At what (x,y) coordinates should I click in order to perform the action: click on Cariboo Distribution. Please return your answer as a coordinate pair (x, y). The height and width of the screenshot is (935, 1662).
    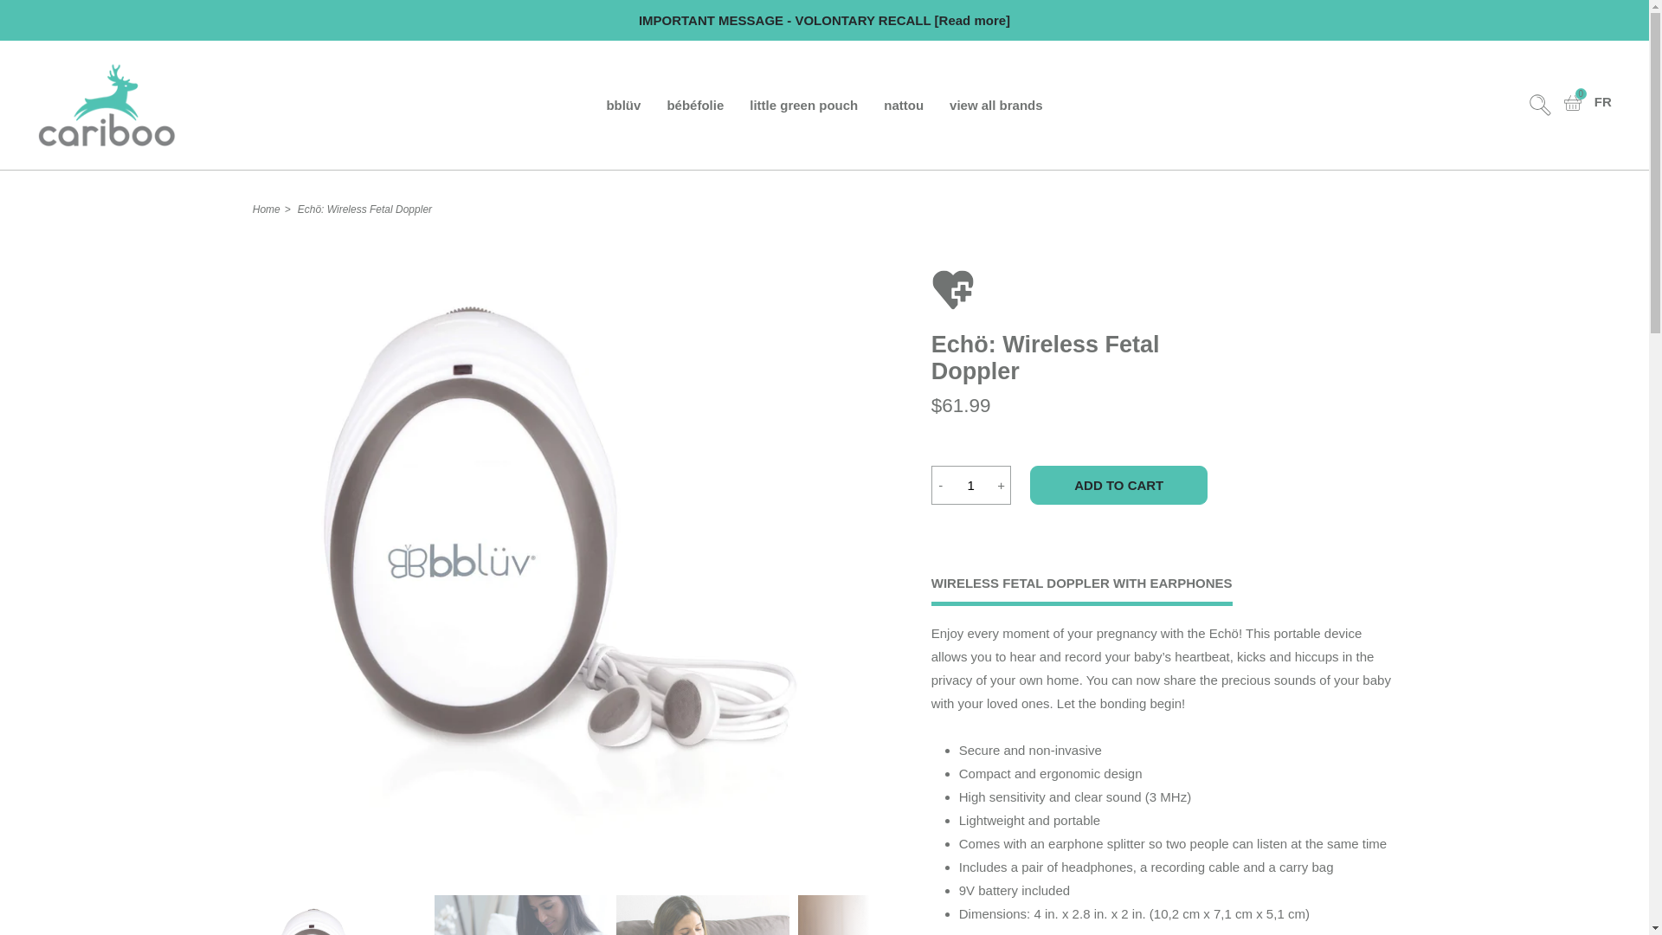
    Looking at the image, I should click on (159, 106).